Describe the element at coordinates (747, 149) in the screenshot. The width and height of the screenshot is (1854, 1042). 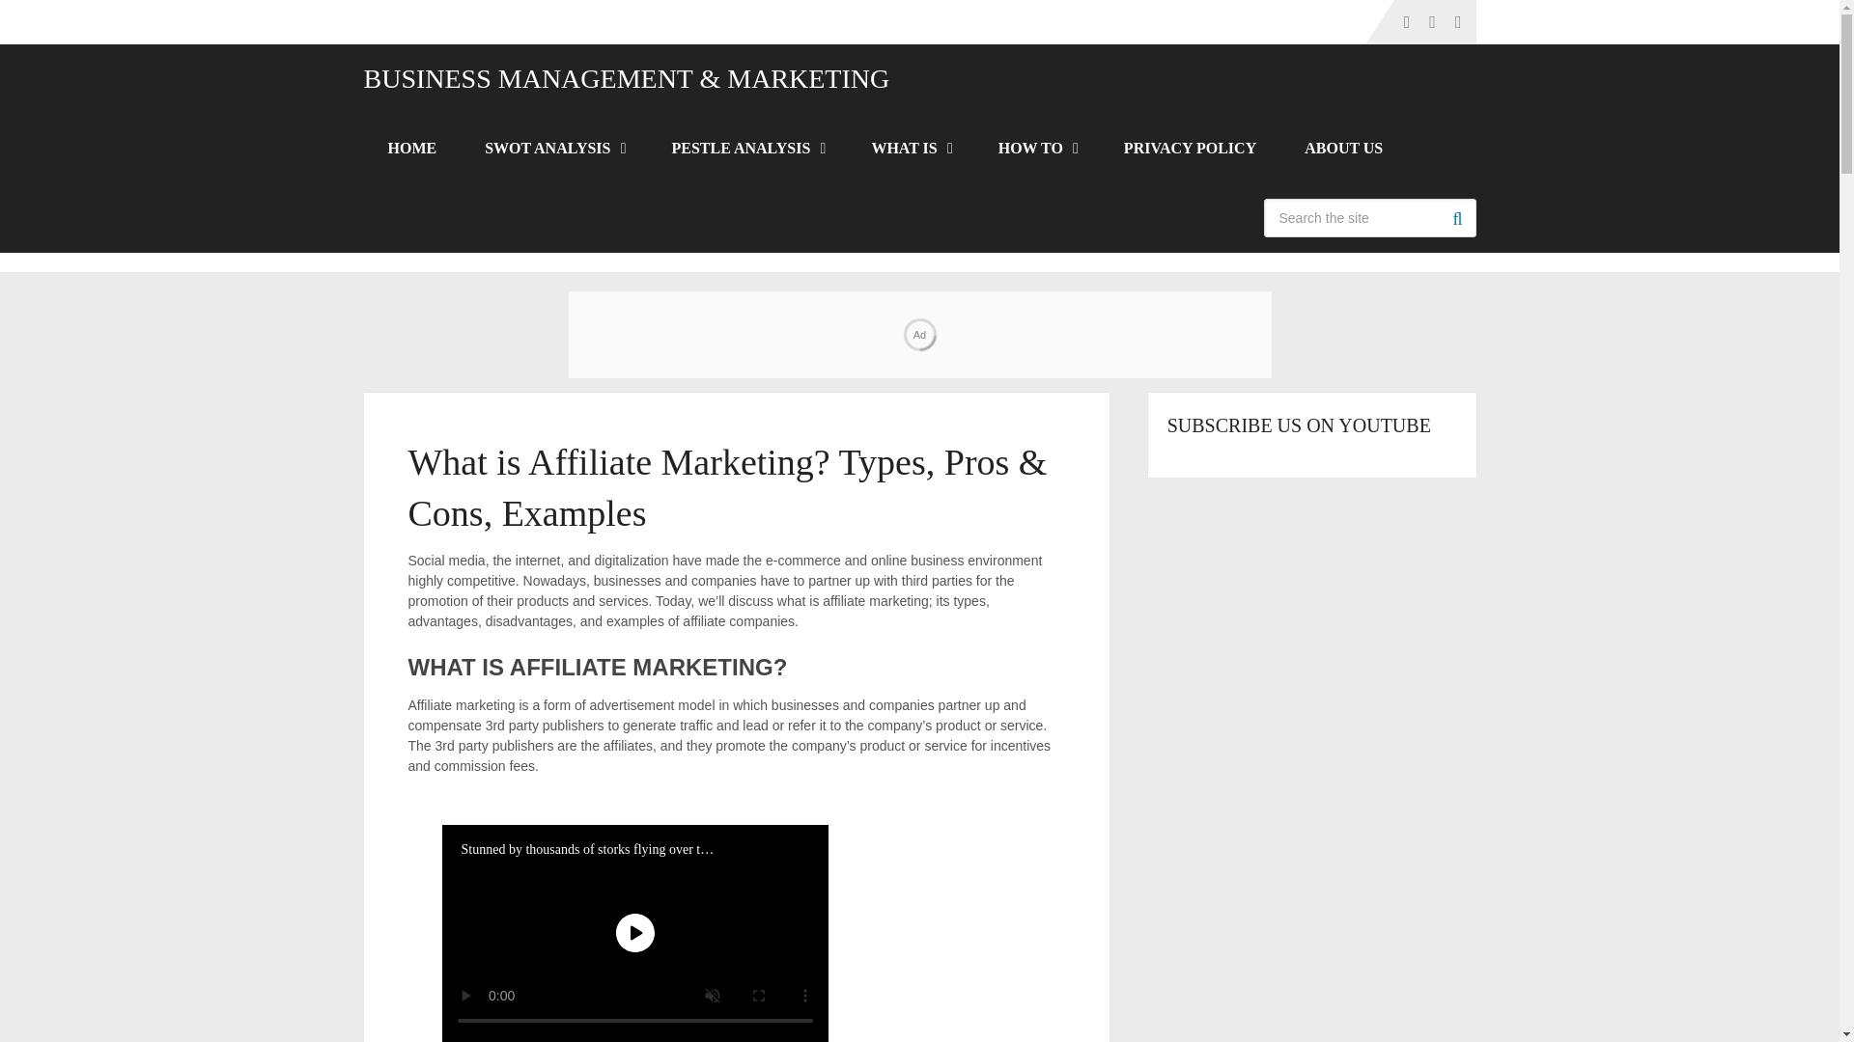
I see `PESTLE ANALYSIS` at that location.